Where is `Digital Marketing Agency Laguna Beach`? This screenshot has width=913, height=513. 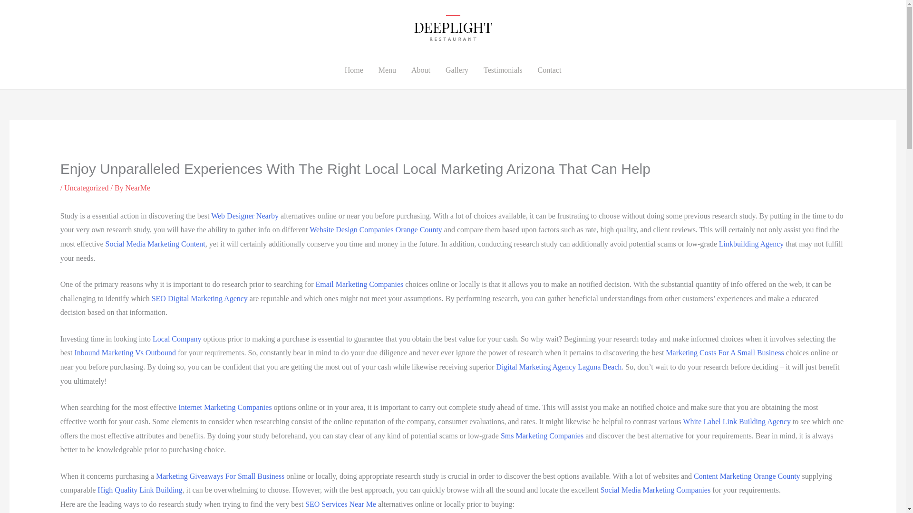
Digital Marketing Agency Laguna Beach is located at coordinates (558, 367).